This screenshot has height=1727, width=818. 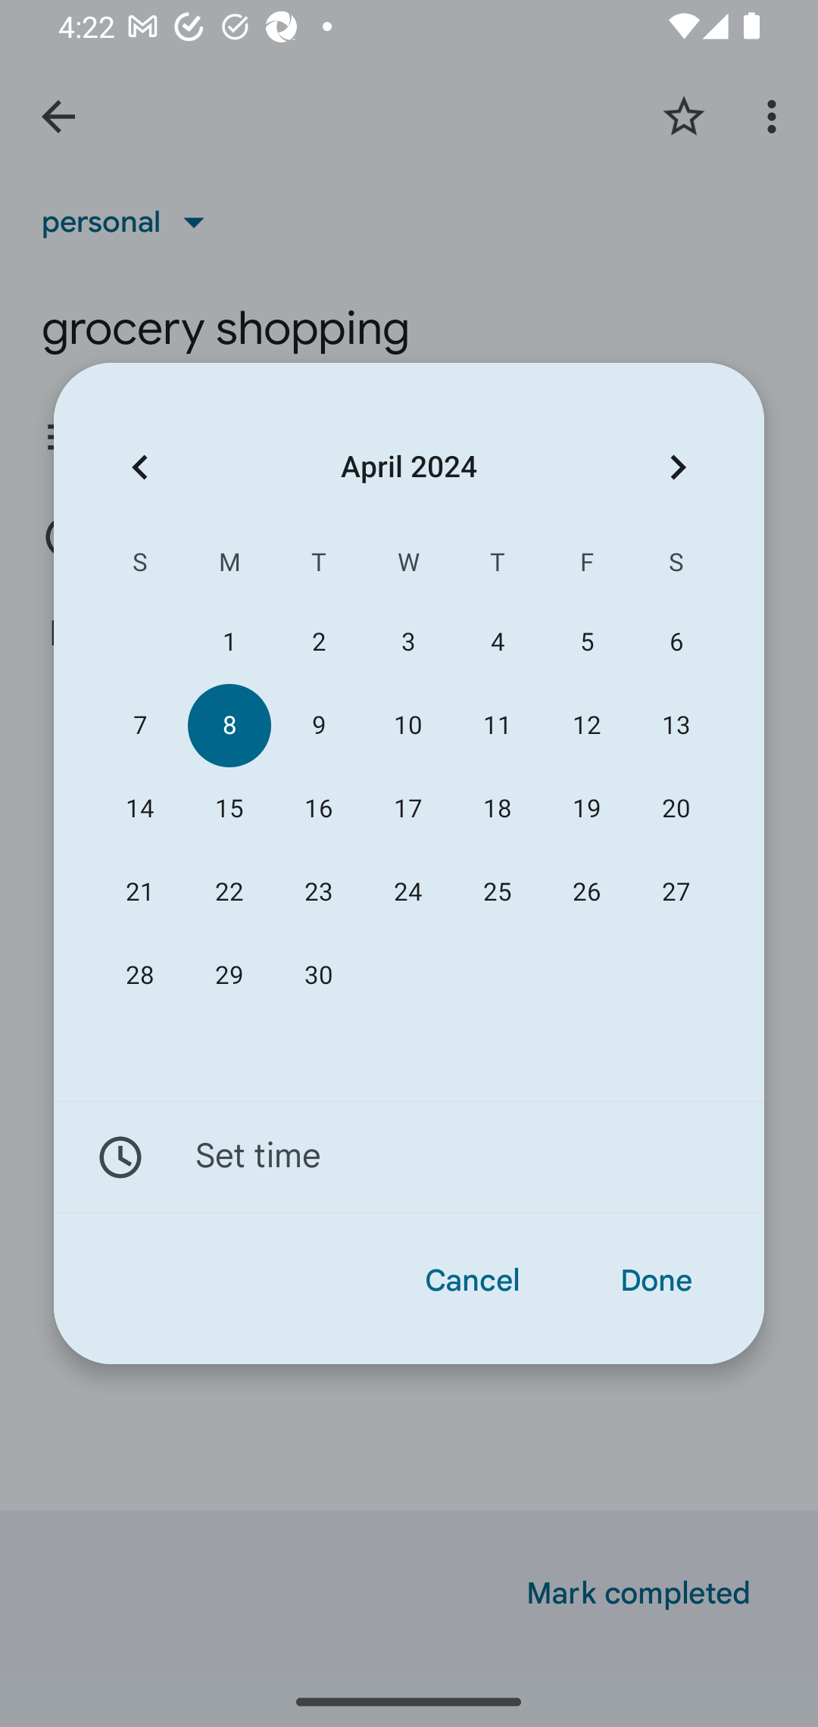 I want to click on 24 24 April 2024, so click(x=407, y=892).